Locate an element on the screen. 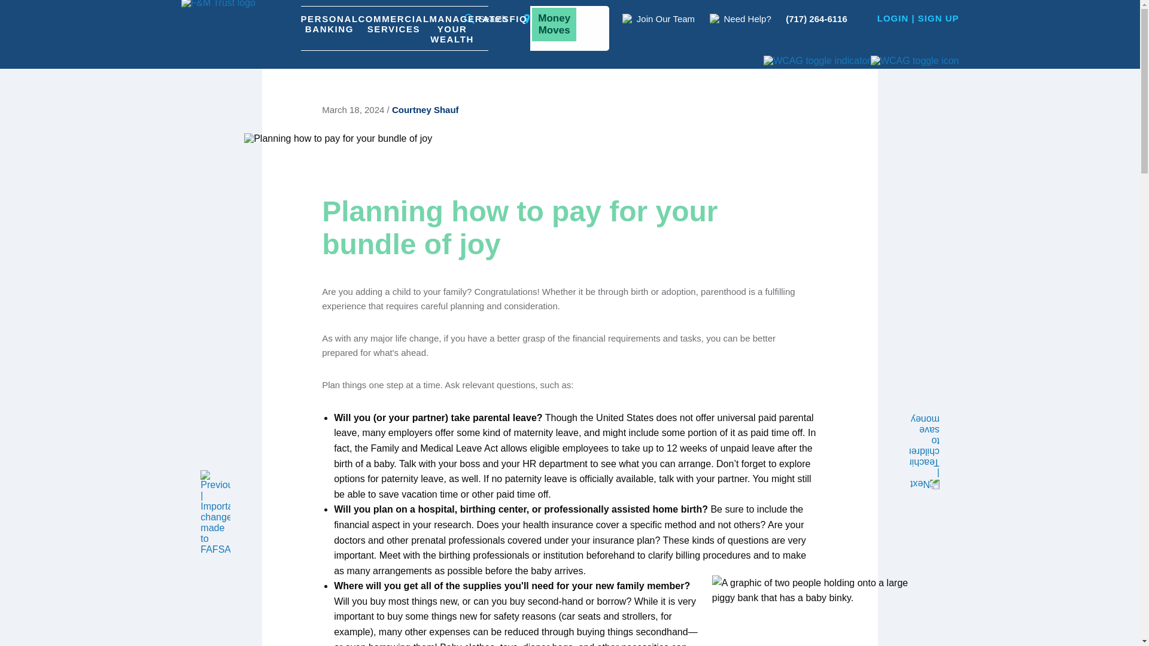 The height and width of the screenshot is (646, 1149). PERSONAL BANKING is located at coordinates (329, 28).